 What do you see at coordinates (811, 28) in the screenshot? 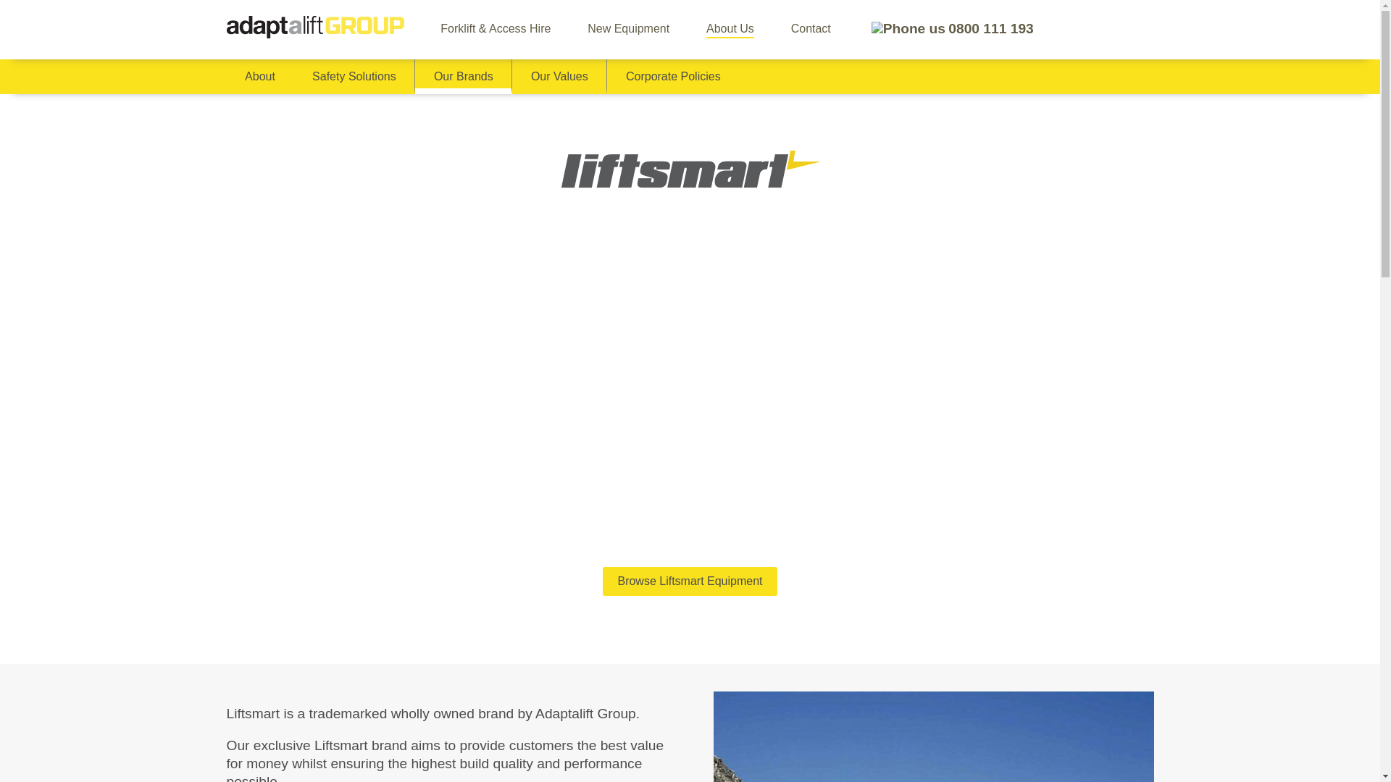
I see `Contact` at bounding box center [811, 28].